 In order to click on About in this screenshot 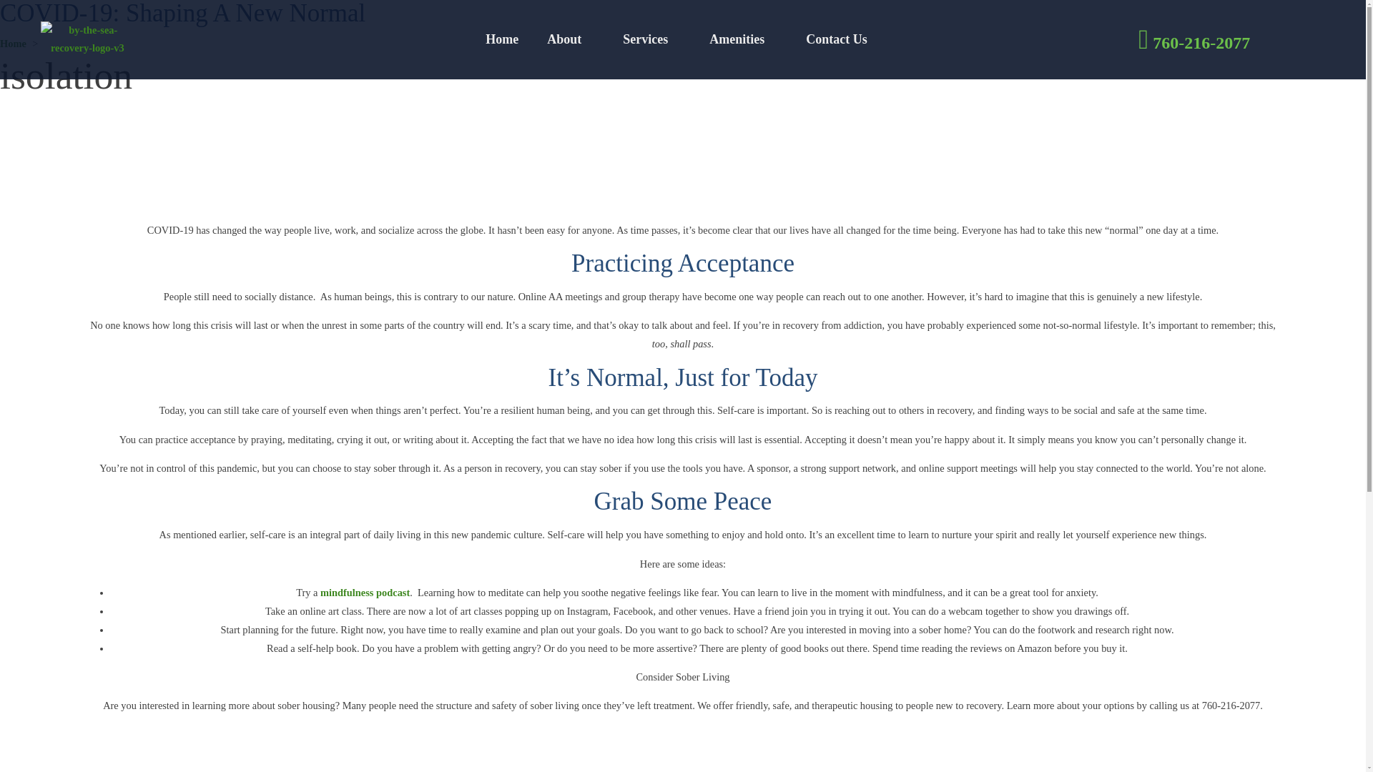, I will do `click(570, 39)`.